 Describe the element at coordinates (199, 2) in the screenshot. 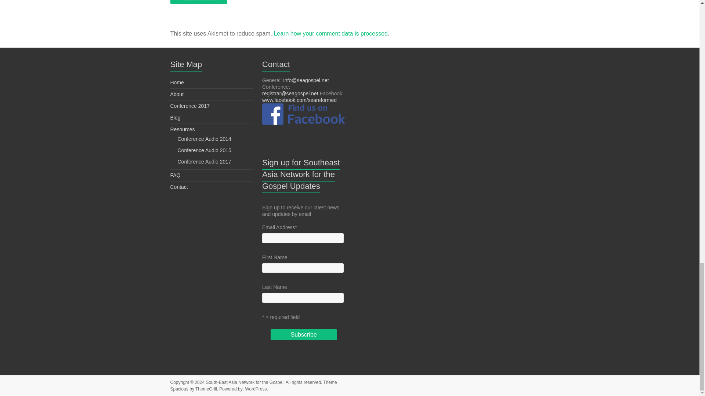

I see `Post Comment` at that location.